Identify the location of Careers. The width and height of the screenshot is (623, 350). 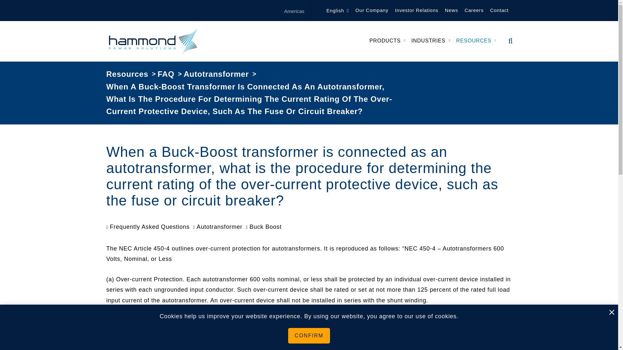
(474, 10).